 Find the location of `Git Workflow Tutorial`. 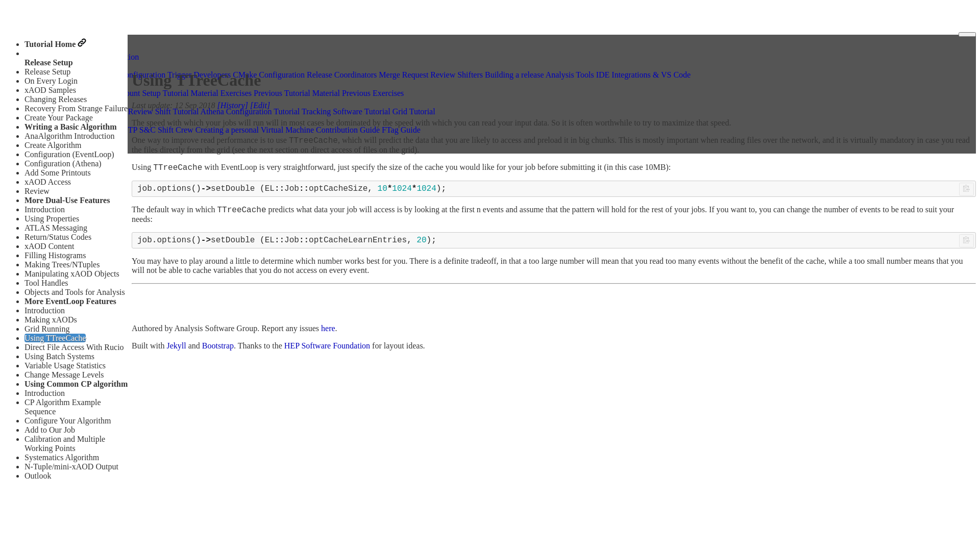

Git Workflow Tutorial is located at coordinates (66, 111).